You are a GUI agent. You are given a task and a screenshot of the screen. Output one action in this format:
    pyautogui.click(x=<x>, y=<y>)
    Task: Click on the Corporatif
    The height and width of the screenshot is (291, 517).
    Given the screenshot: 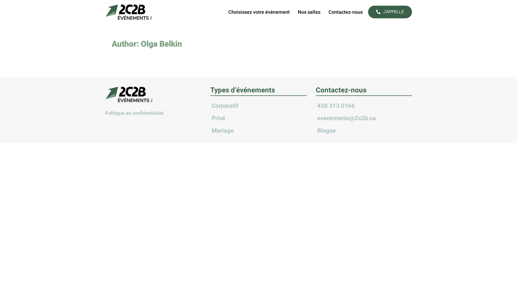 What is the action you would take?
    pyautogui.click(x=258, y=106)
    